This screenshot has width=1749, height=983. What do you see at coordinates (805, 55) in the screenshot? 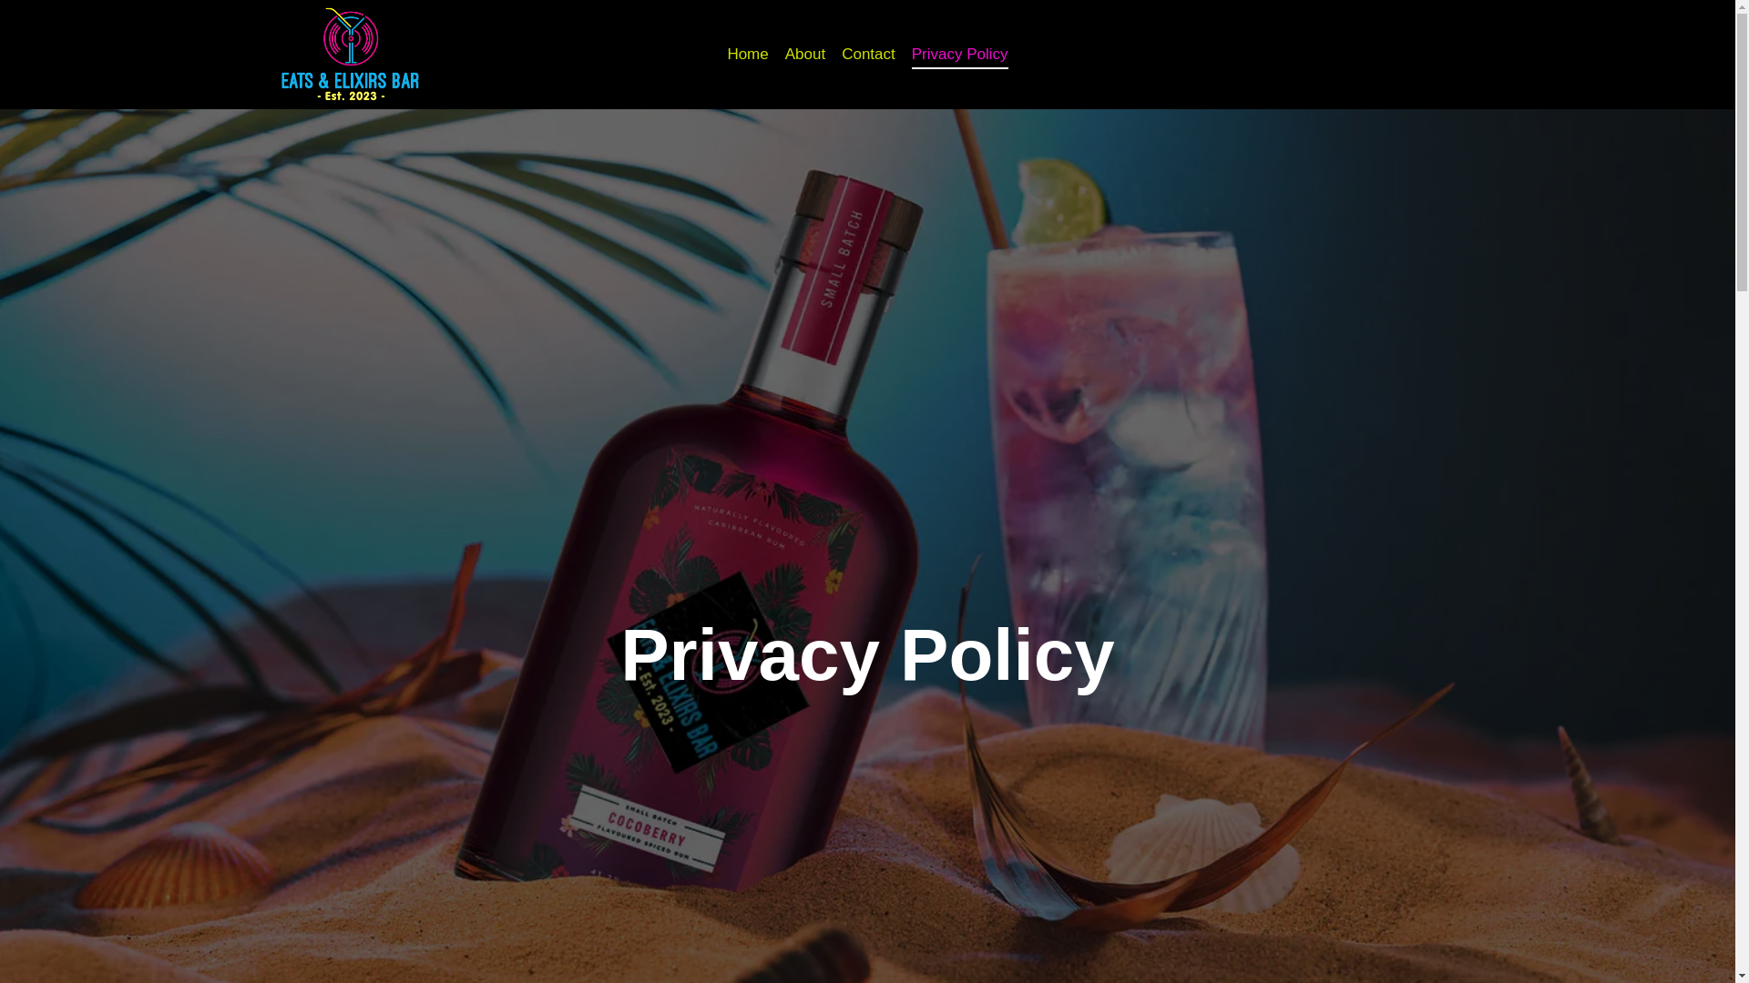
I see `About` at bounding box center [805, 55].